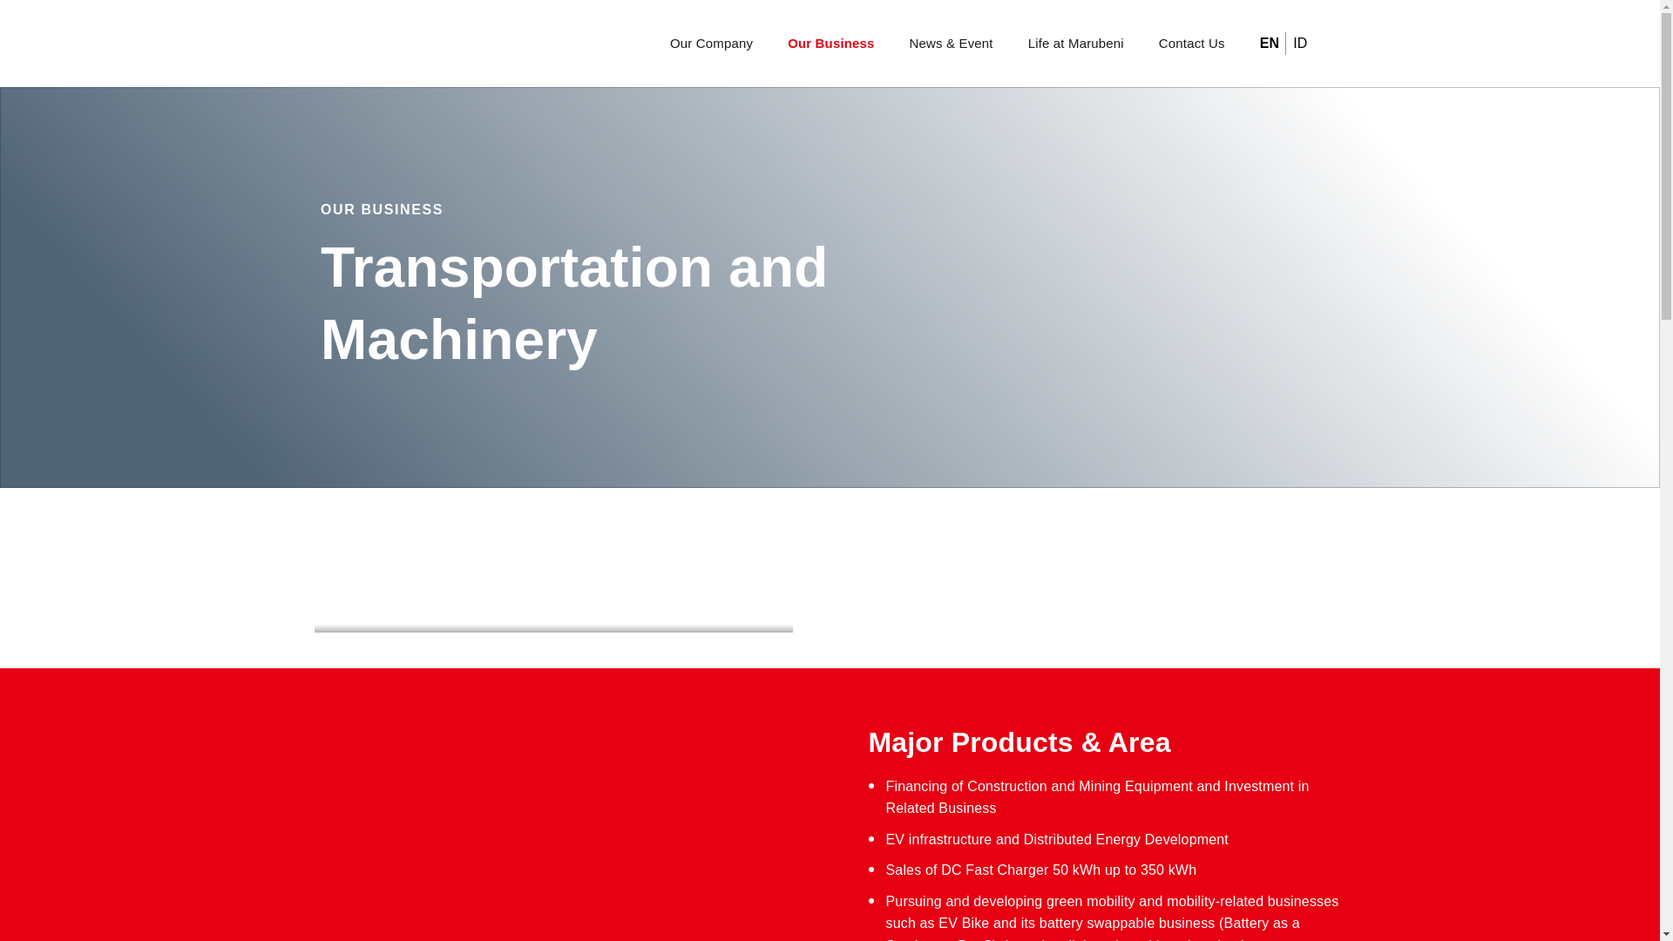  What do you see at coordinates (1269, 44) in the screenshot?
I see `EN` at bounding box center [1269, 44].